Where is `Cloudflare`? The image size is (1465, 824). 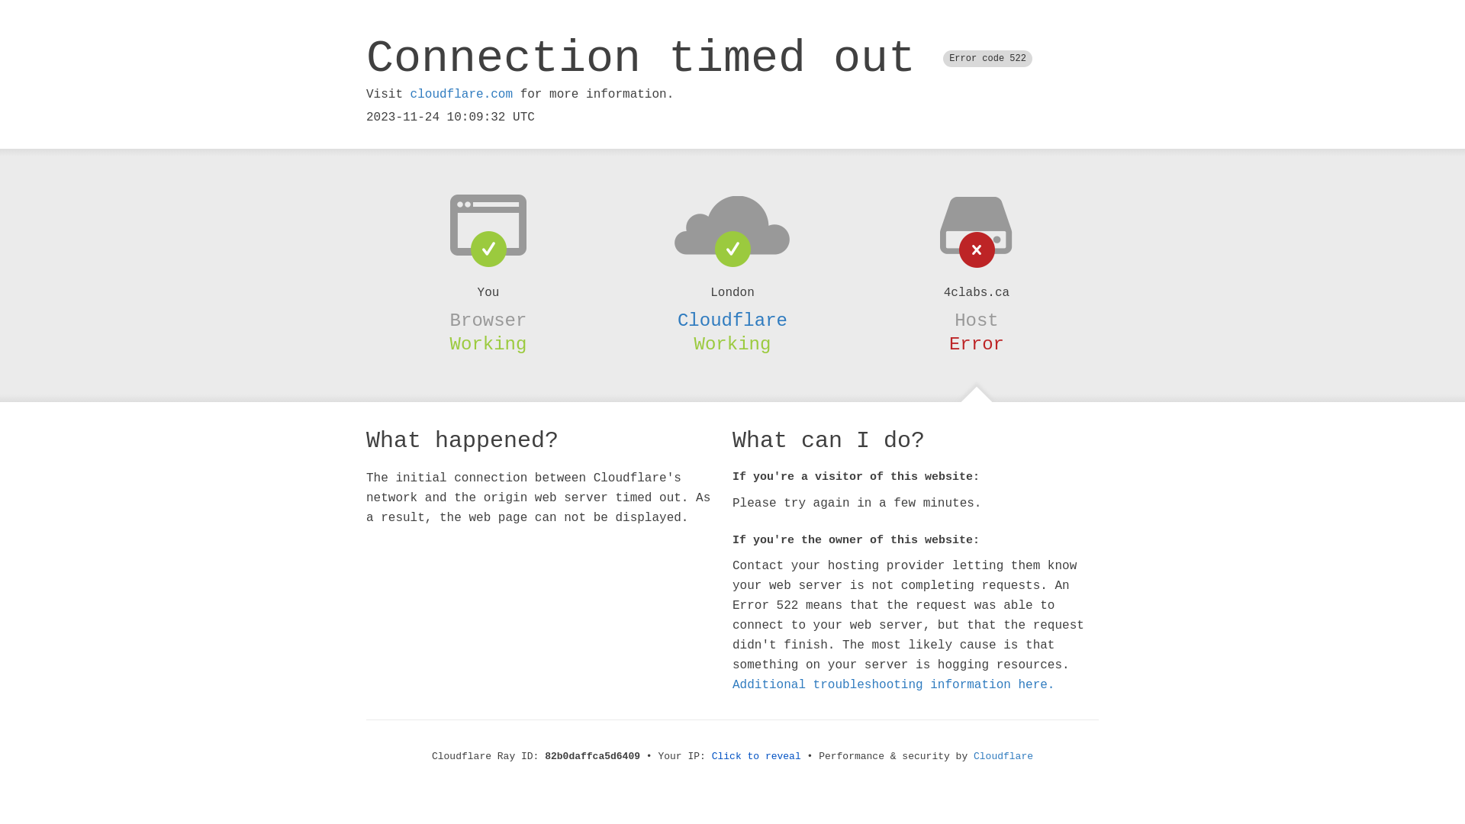
Cloudflare is located at coordinates (732, 320).